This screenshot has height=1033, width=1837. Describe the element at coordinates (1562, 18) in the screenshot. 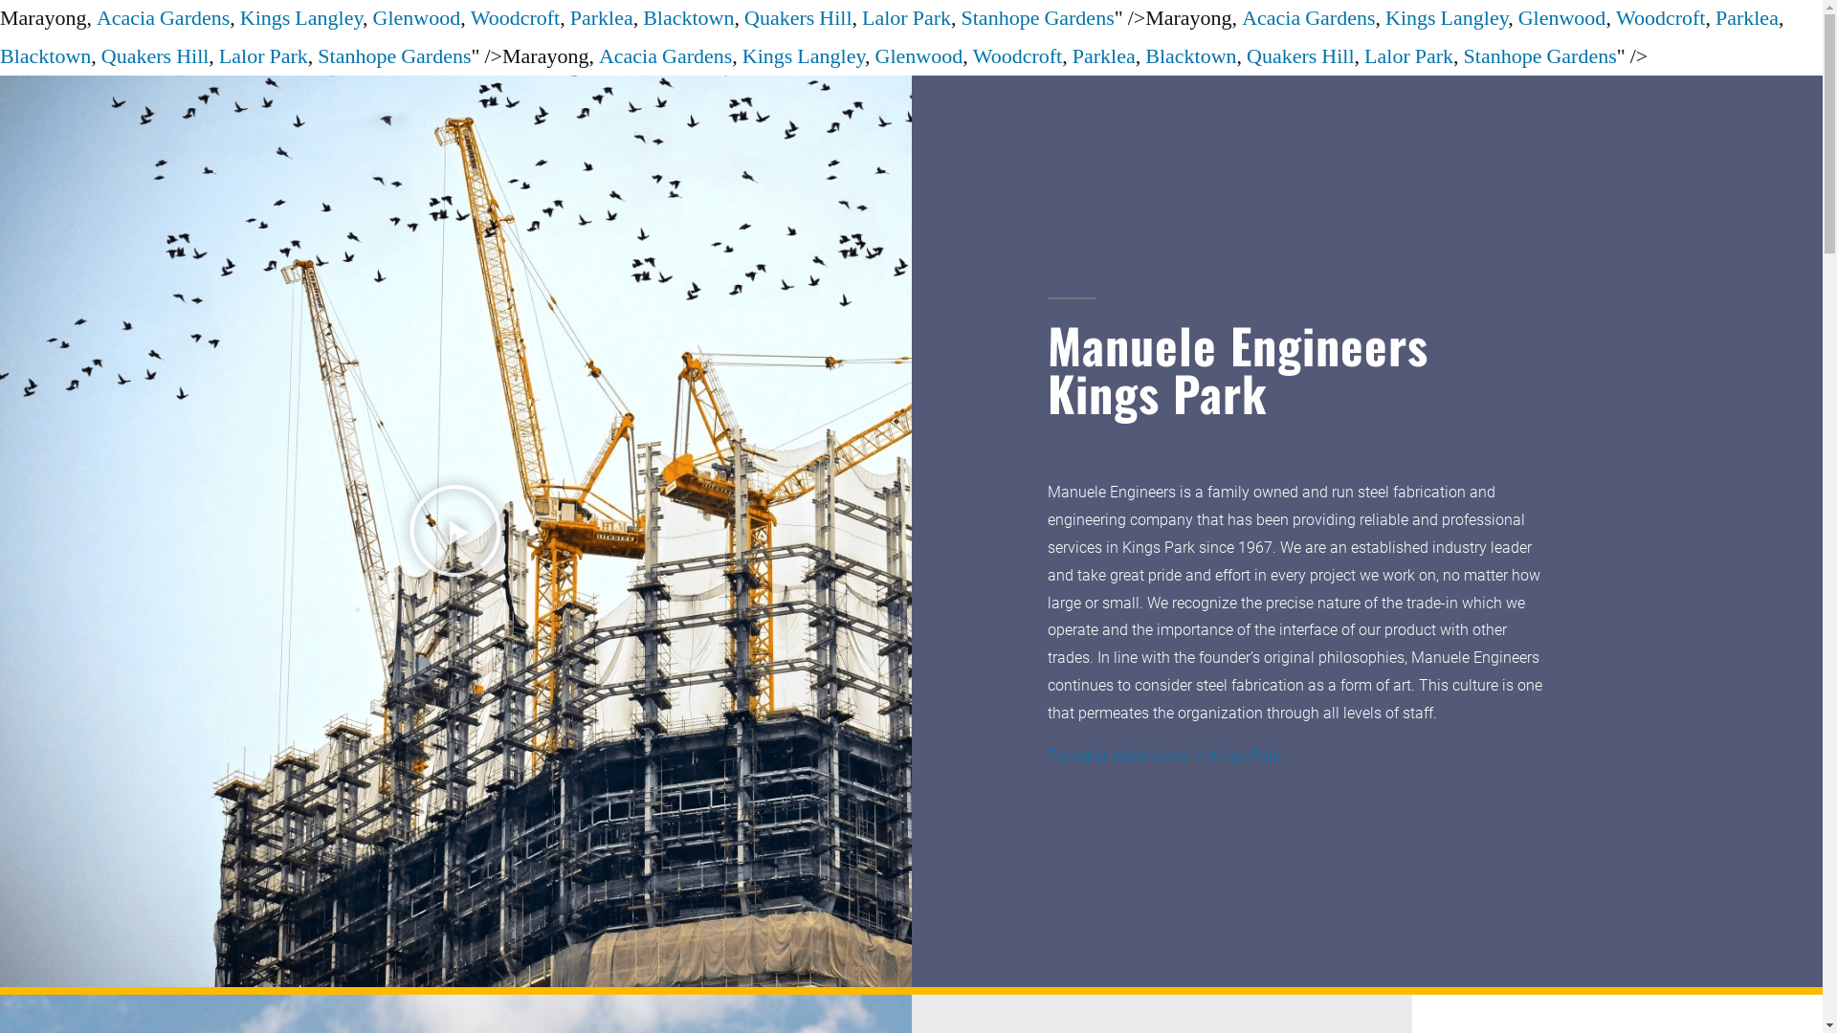

I see `Glenwood` at that location.